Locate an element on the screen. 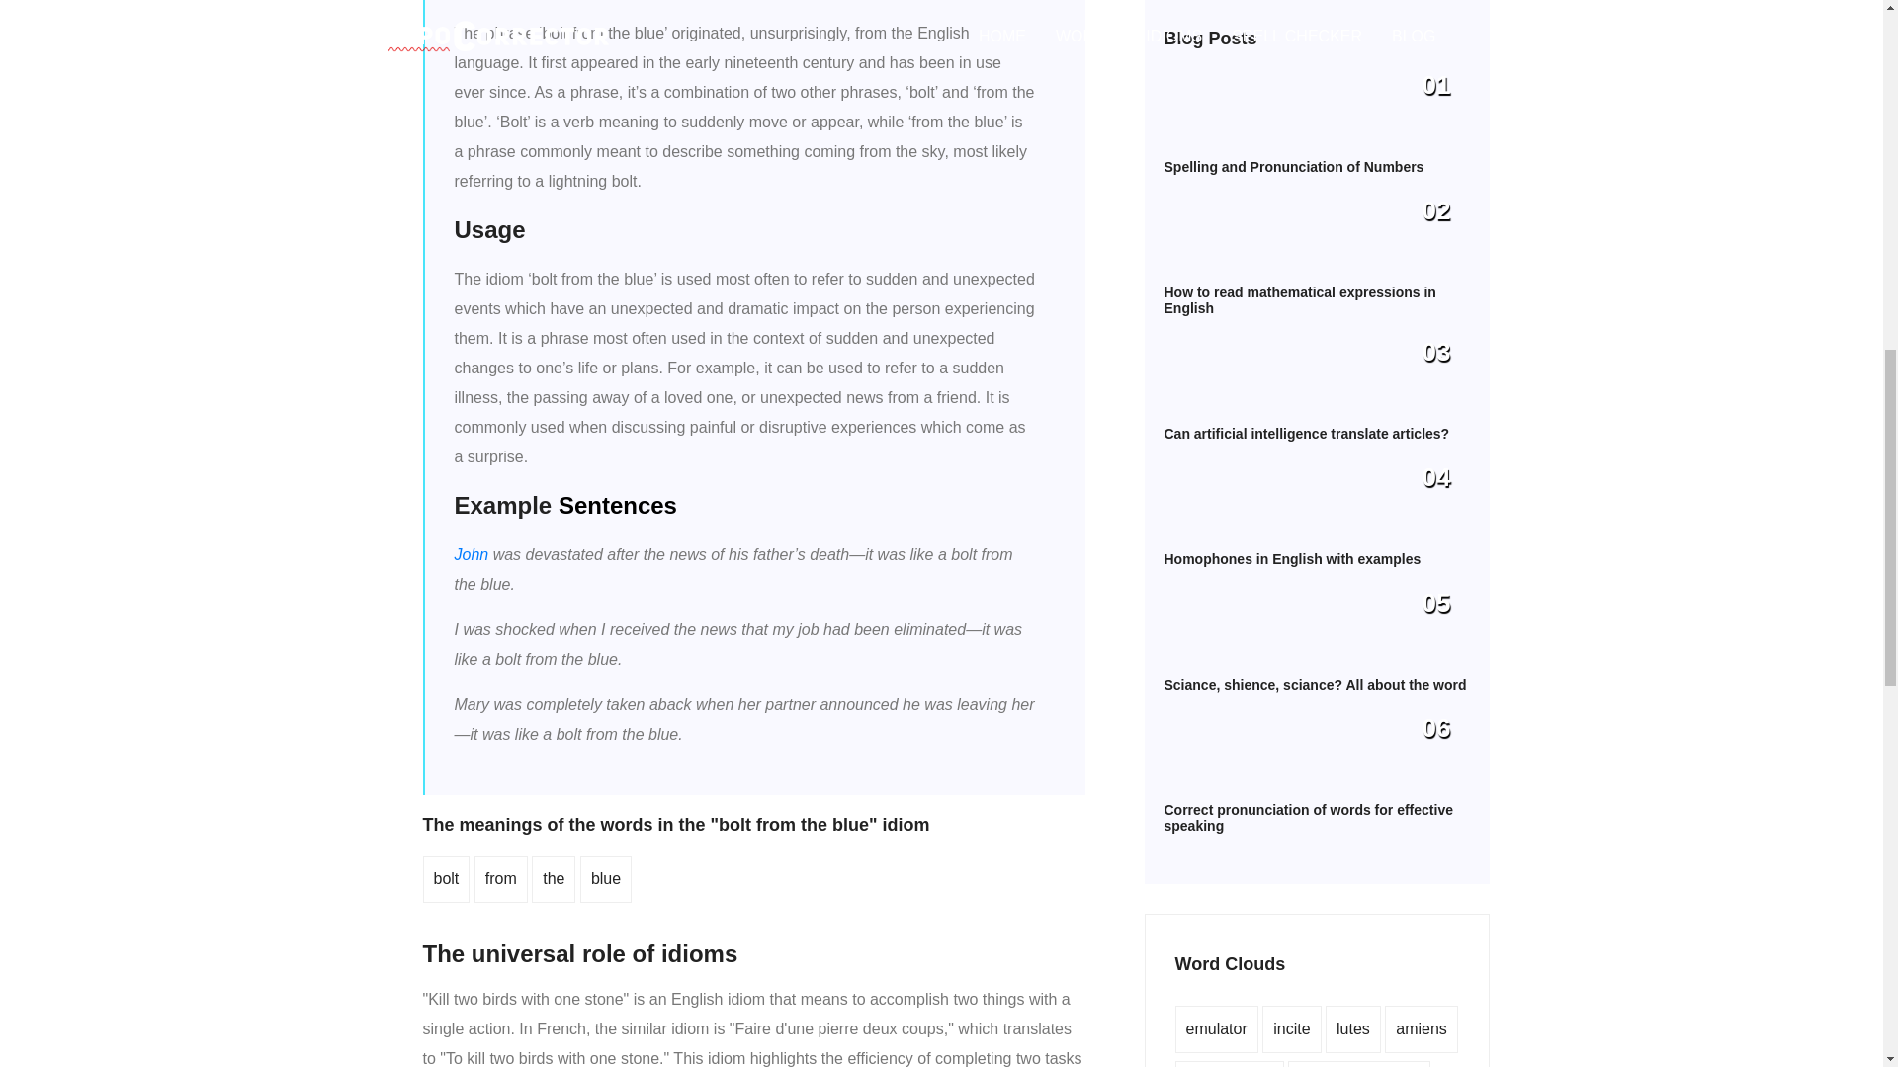 The width and height of the screenshot is (1898, 1067). bolt is located at coordinates (445, 878).